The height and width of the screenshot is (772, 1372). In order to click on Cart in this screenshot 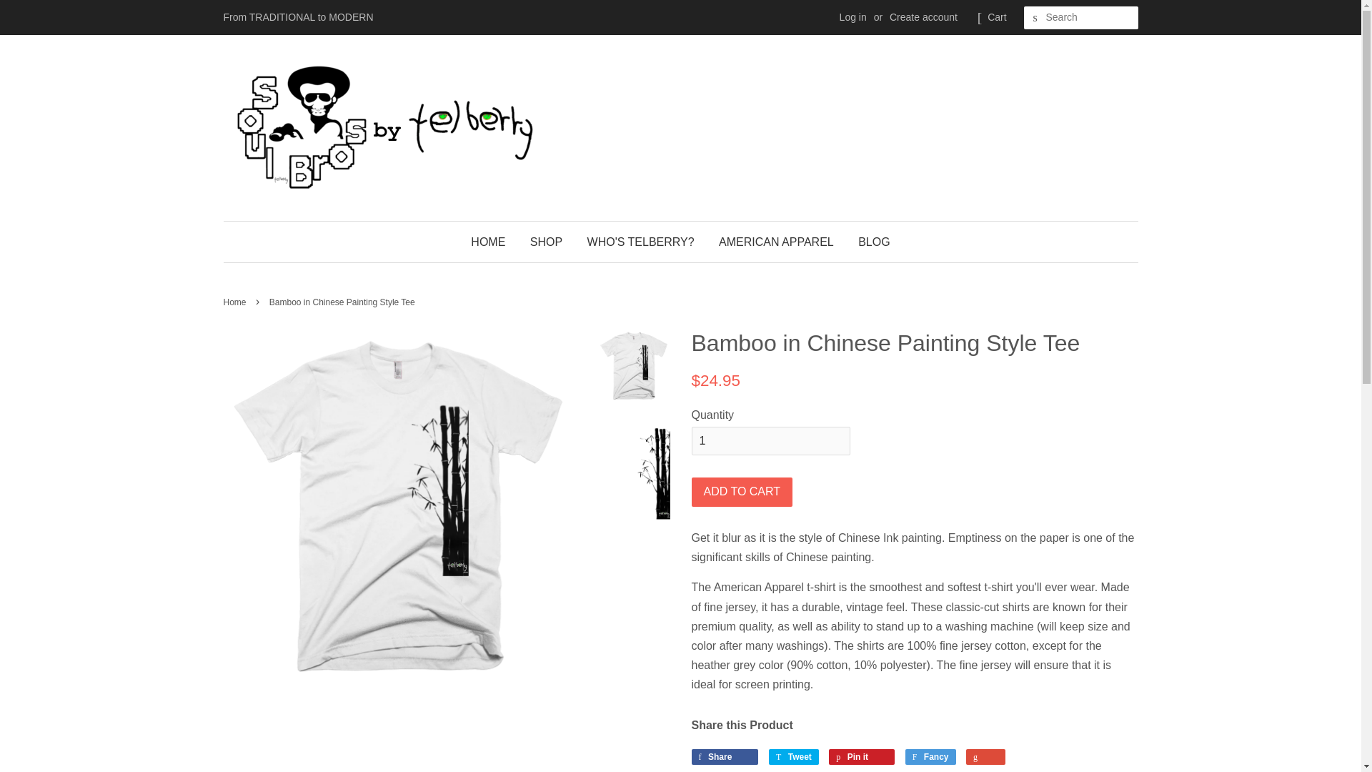, I will do `click(996, 17)`.